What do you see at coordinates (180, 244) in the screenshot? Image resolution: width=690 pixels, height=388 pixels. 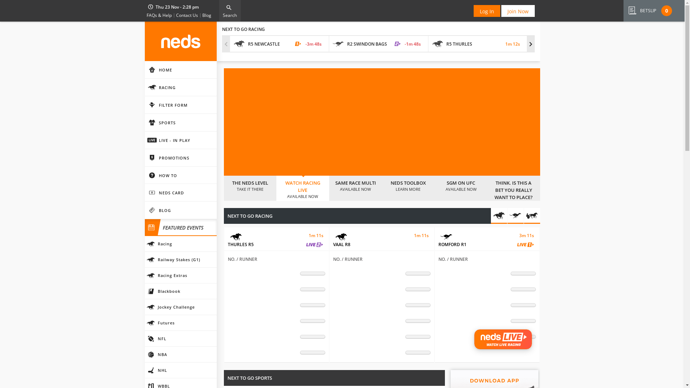 I see `Racing` at bounding box center [180, 244].